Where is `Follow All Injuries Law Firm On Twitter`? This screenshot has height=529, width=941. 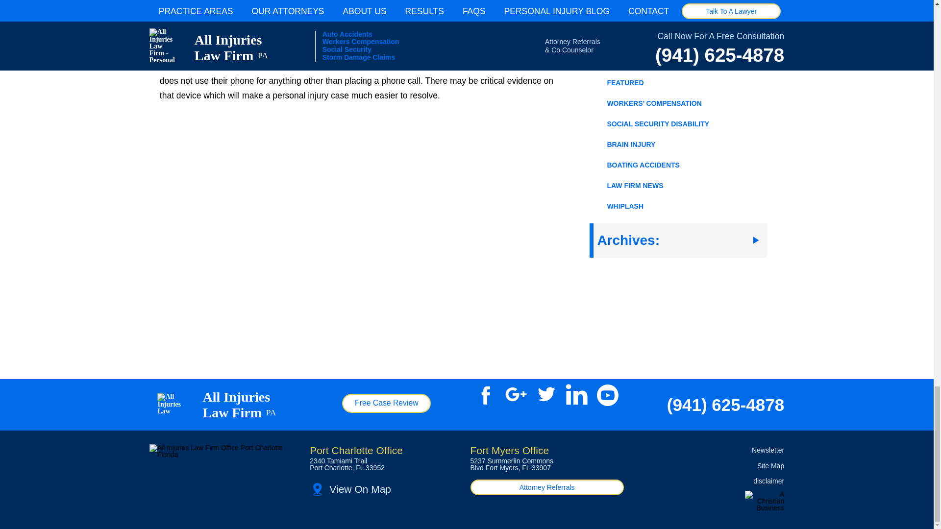 Follow All Injuries Law Firm On Twitter is located at coordinates (546, 395).